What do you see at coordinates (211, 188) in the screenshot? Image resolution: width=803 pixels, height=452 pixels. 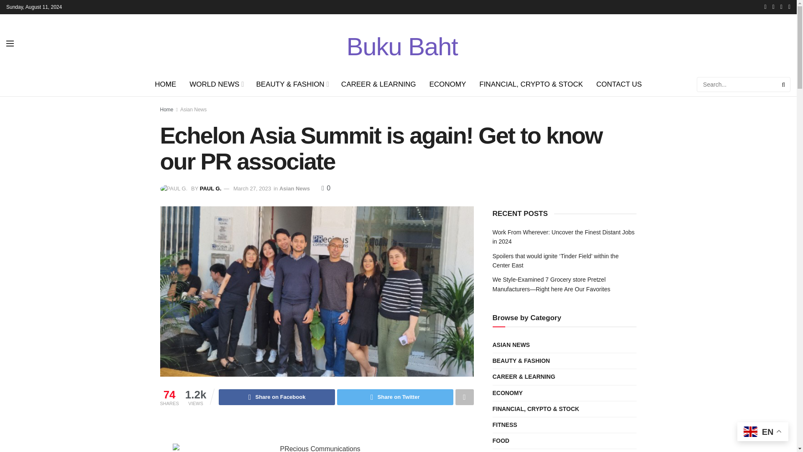 I see `PAUL G.` at bounding box center [211, 188].